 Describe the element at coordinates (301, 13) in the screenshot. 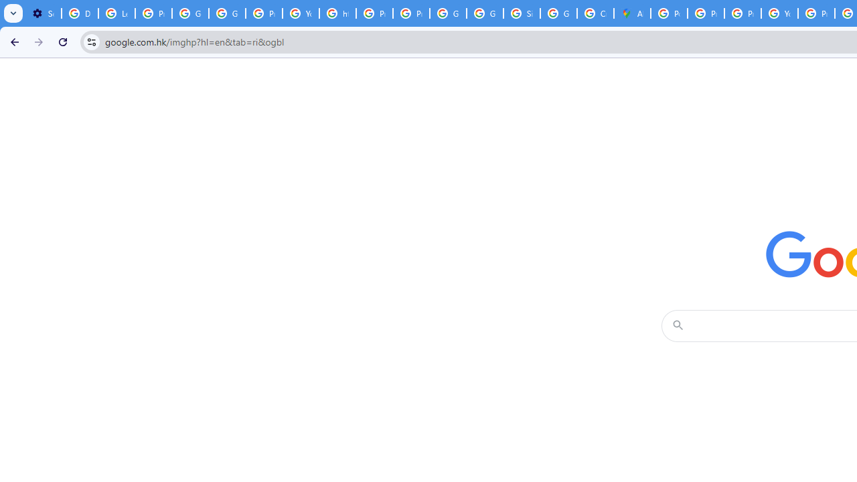

I see `YouTube` at that location.